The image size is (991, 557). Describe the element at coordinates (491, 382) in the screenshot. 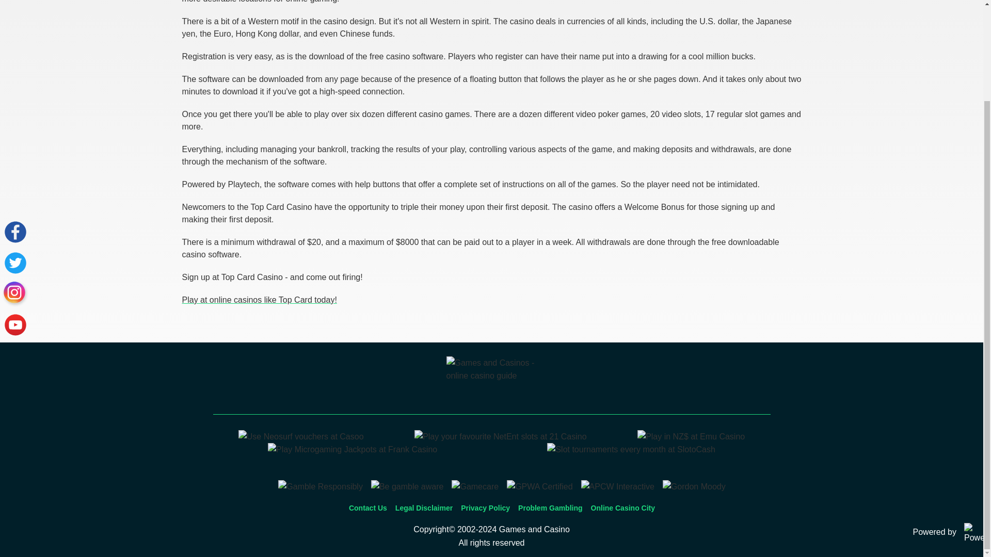

I see `Games and Casinos - online casino guide` at that location.